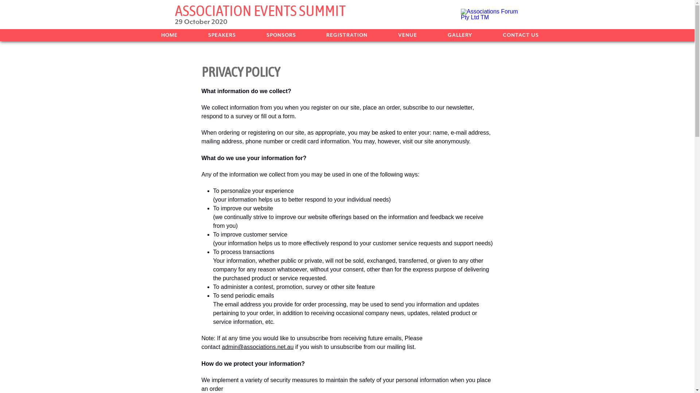 The image size is (700, 393). I want to click on SPONSORS, so click(281, 35).